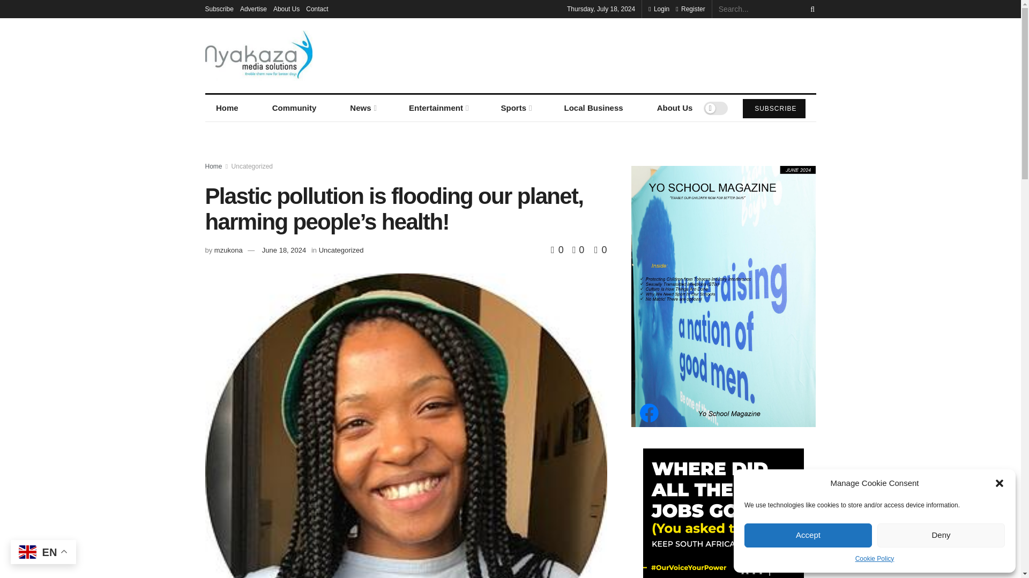 Image resolution: width=1029 pixels, height=578 pixels. Describe the element at coordinates (515, 108) in the screenshot. I see `Sports` at that location.